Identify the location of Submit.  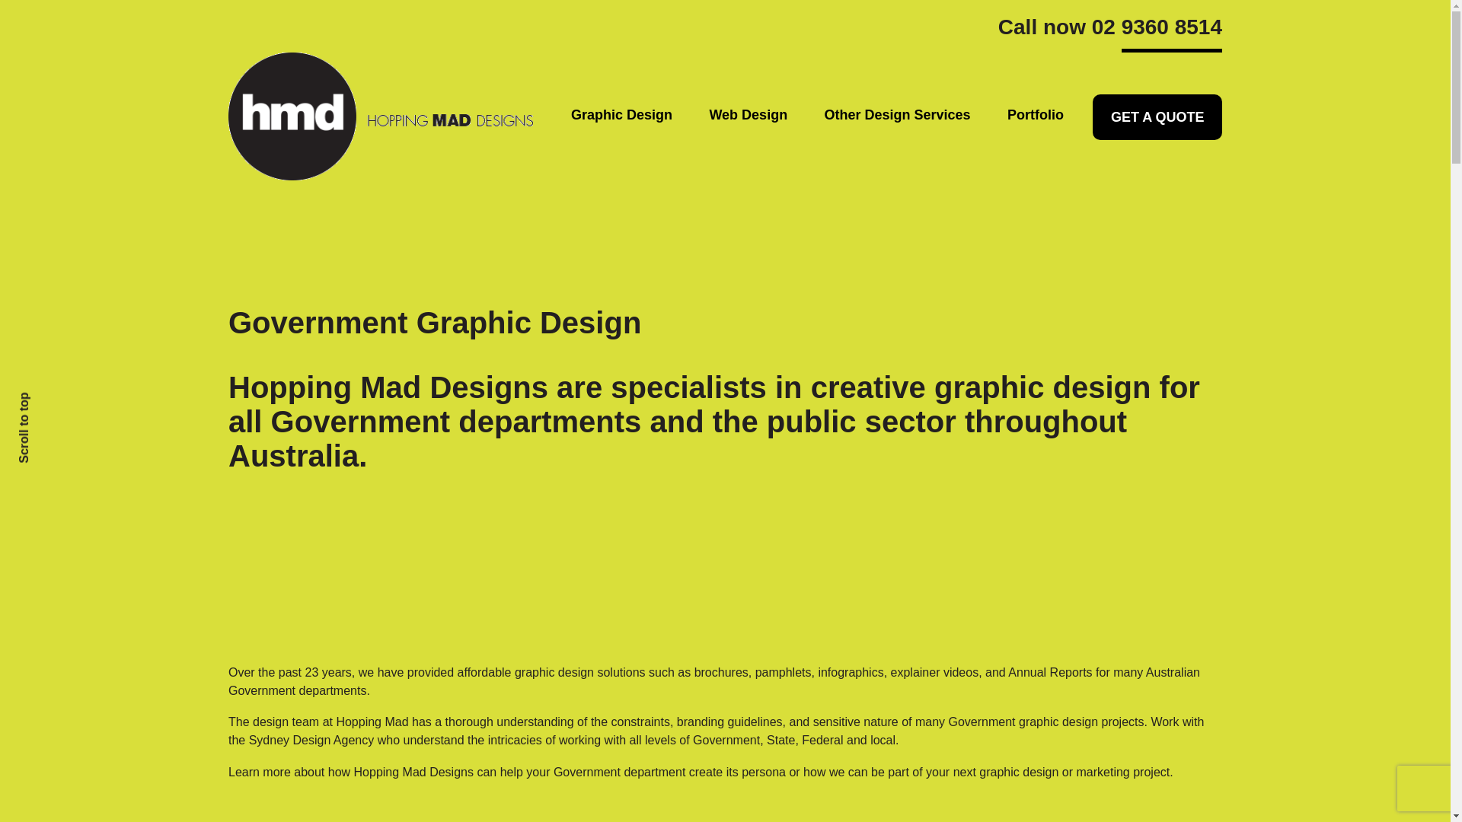
(346, 621).